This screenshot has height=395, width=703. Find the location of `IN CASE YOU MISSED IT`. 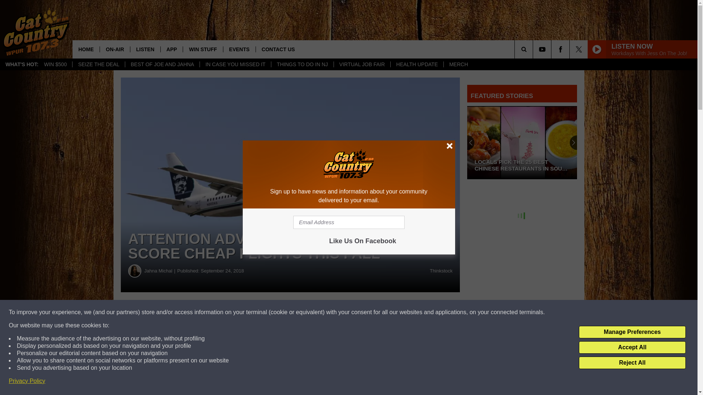

IN CASE YOU MISSED IT is located at coordinates (235, 64).